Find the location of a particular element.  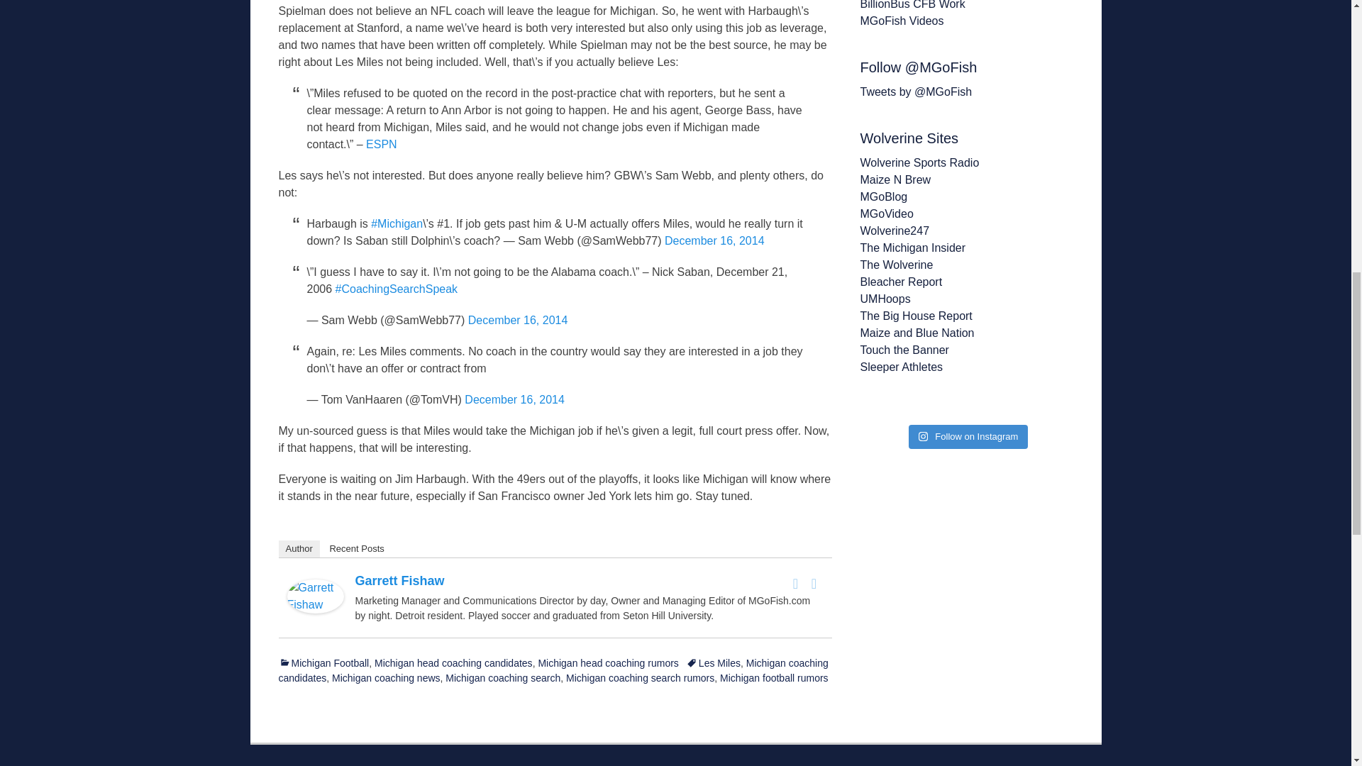

December 16, 2014 is located at coordinates (518, 320).